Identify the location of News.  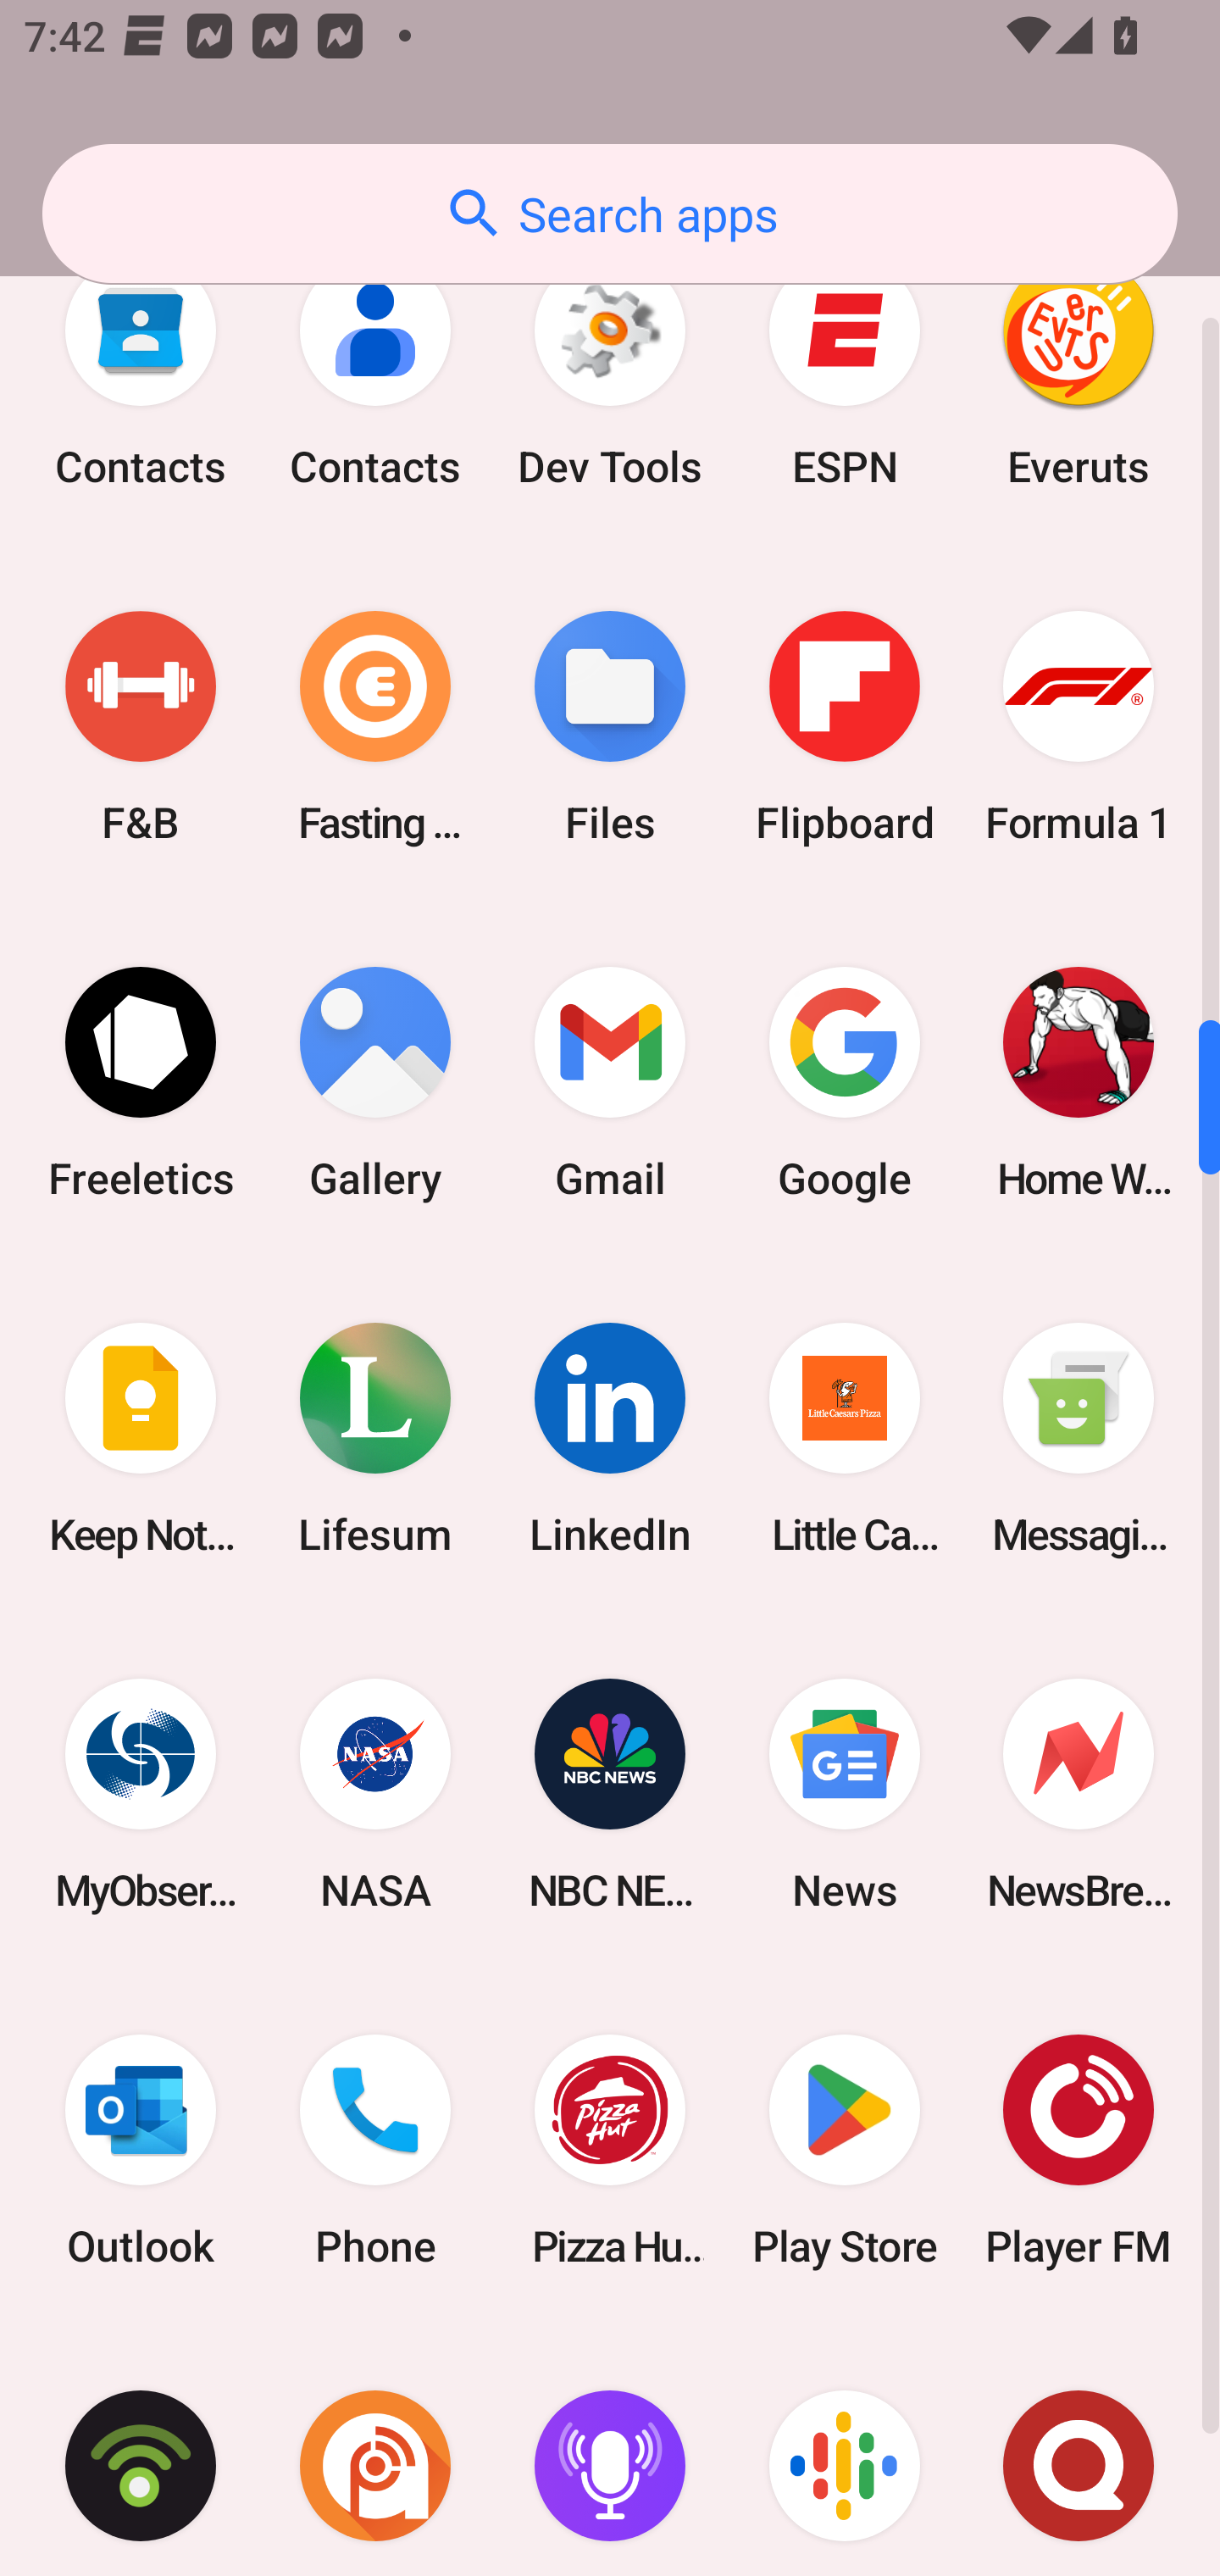
(844, 1795).